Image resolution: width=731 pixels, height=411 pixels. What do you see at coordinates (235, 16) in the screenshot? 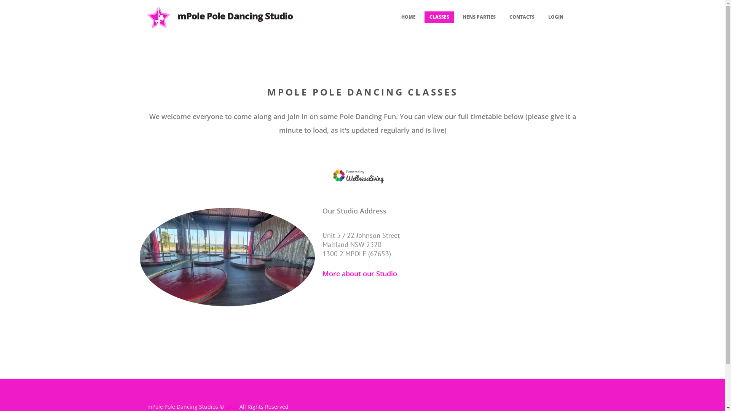
I see `mPole Pole Dancing Studio` at bounding box center [235, 16].